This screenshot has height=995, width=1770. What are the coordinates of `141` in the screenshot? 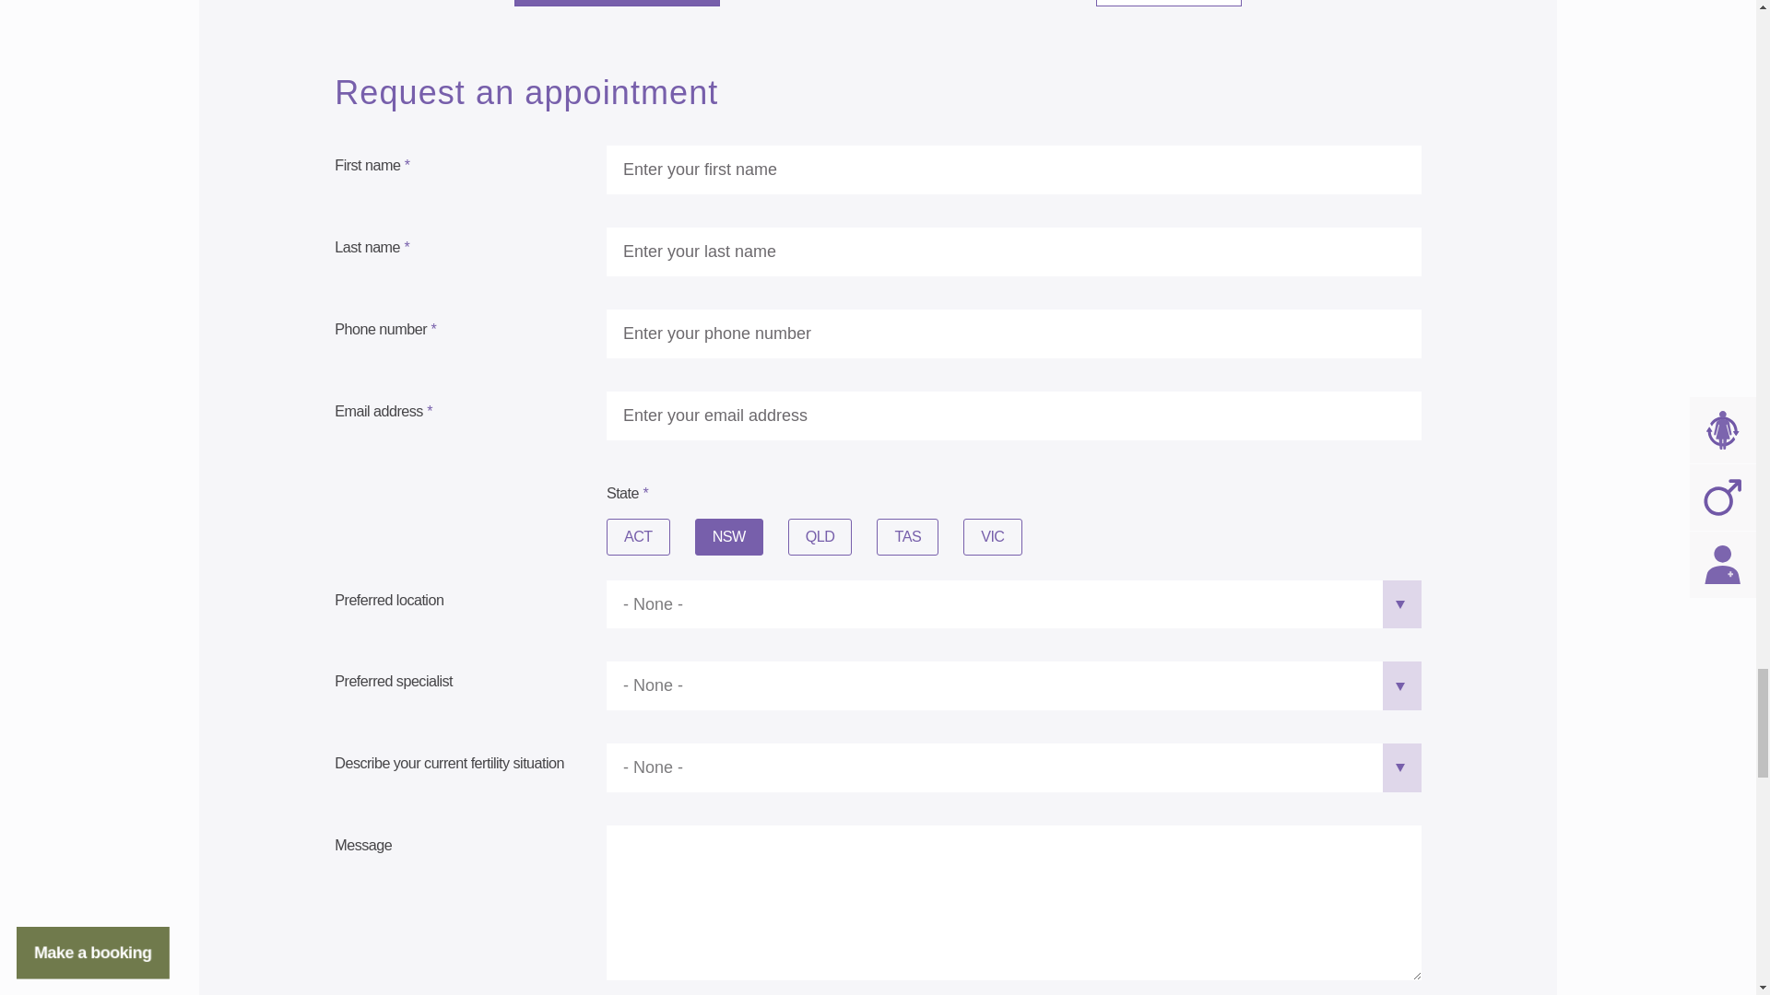 It's located at (802, 537).